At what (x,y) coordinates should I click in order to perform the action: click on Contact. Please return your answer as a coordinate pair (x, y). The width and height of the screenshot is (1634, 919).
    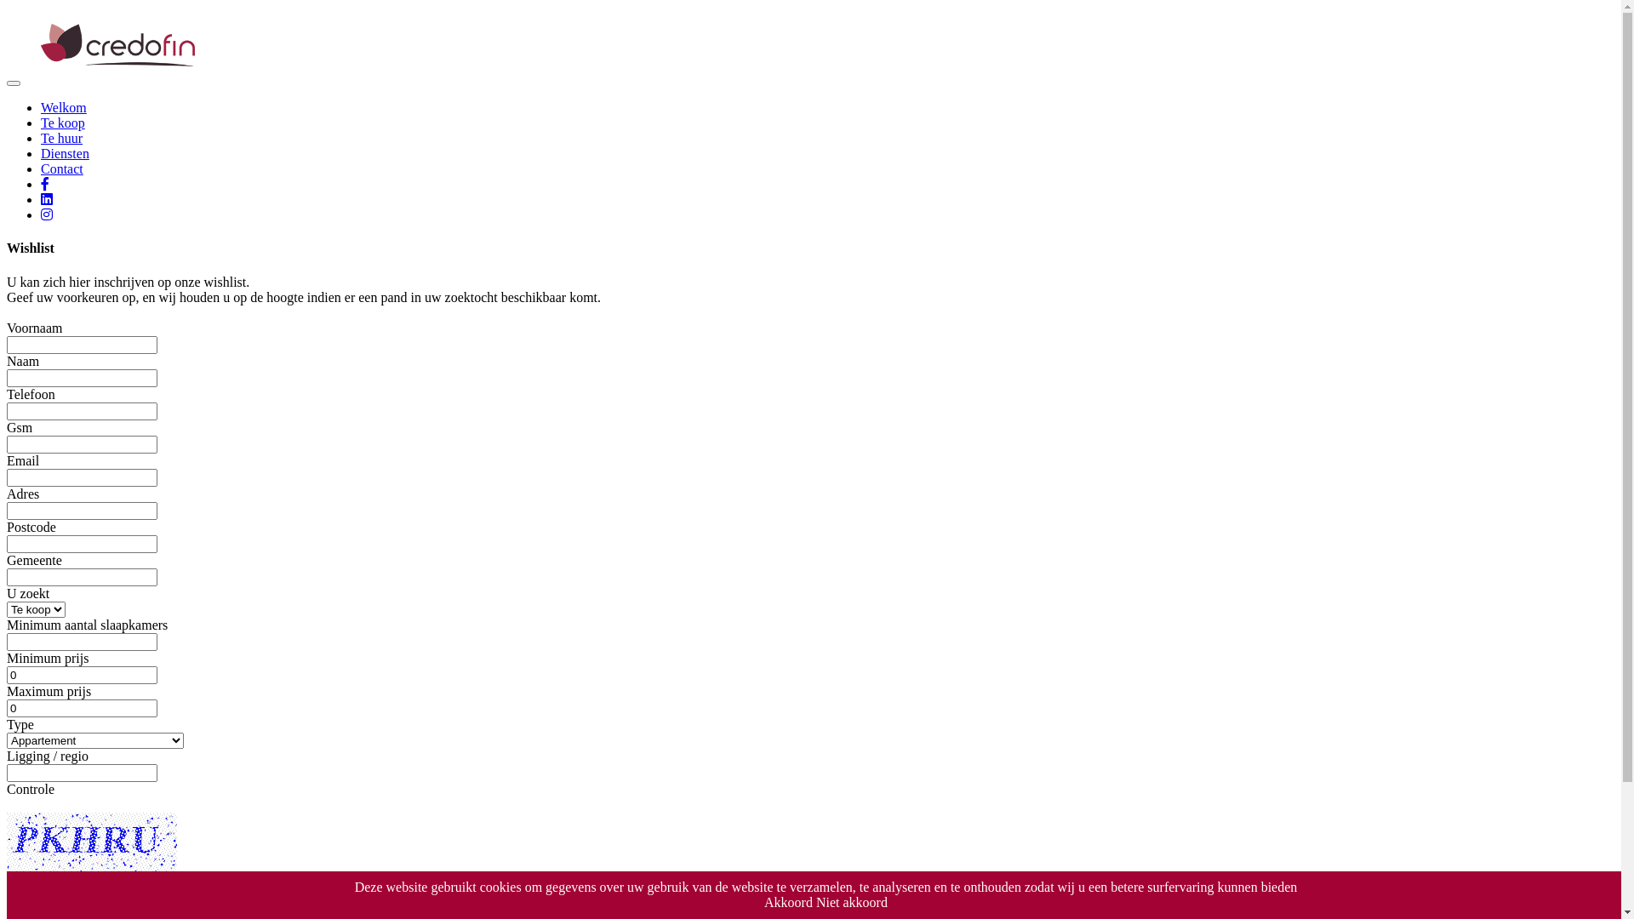
    Looking at the image, I should click on (62, 168).